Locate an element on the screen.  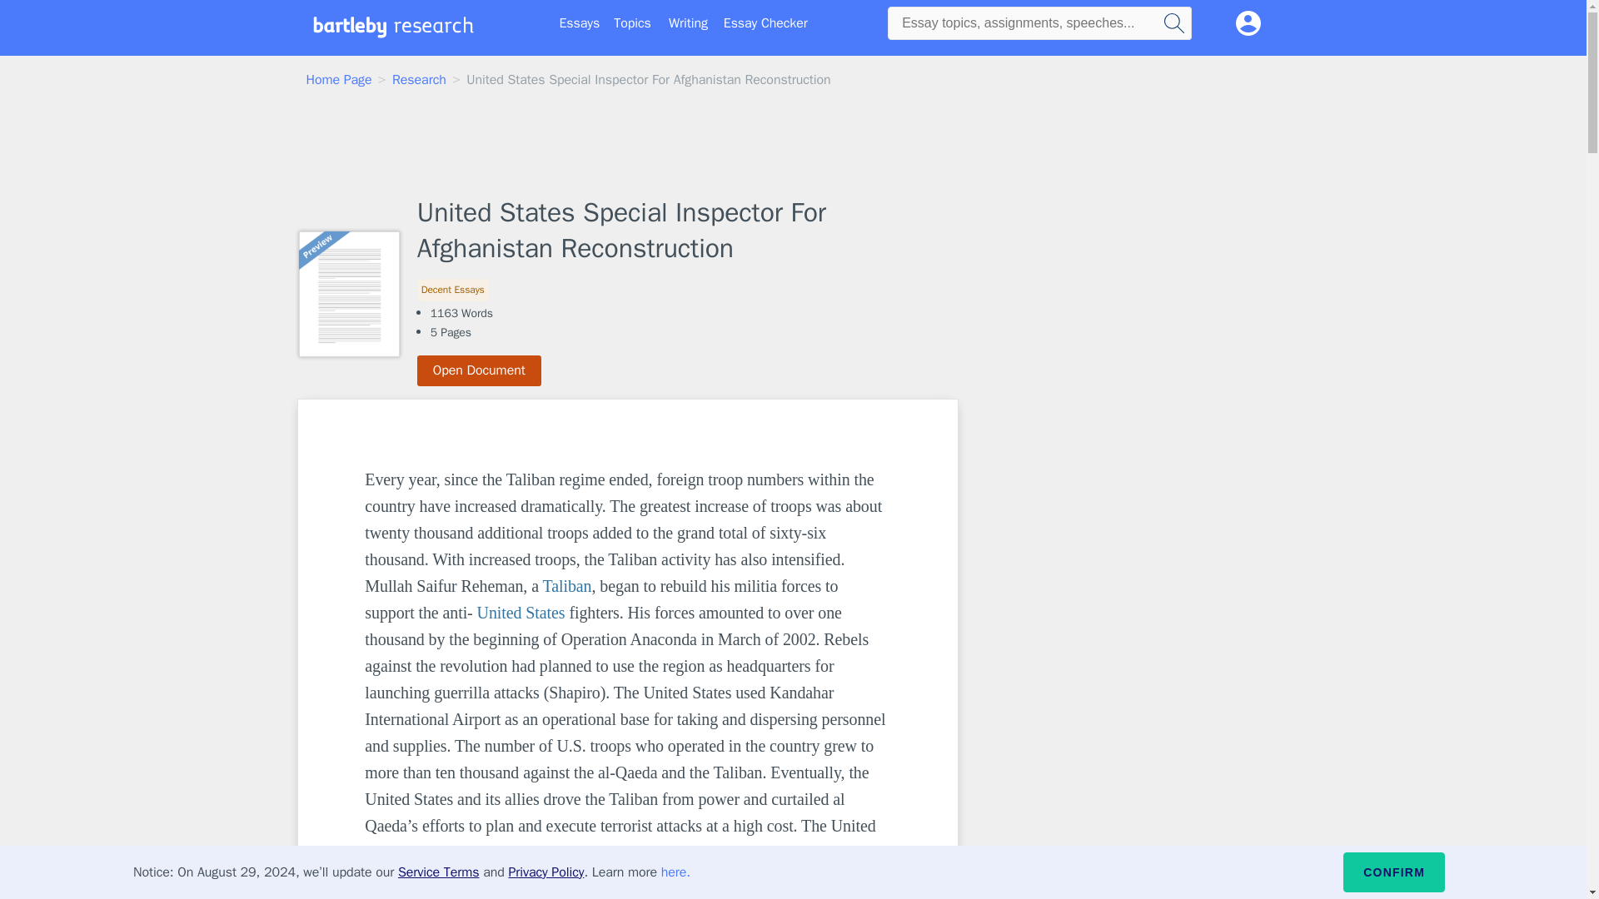
Taliban is located at coordinates (567, 586).